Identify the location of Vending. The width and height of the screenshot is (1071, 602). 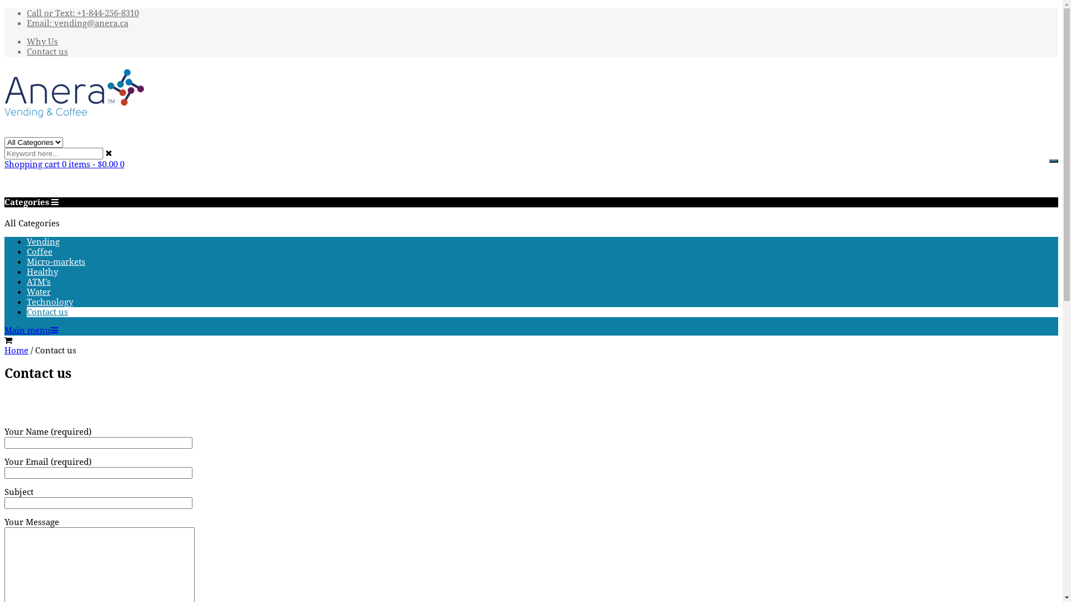
(44, 242).